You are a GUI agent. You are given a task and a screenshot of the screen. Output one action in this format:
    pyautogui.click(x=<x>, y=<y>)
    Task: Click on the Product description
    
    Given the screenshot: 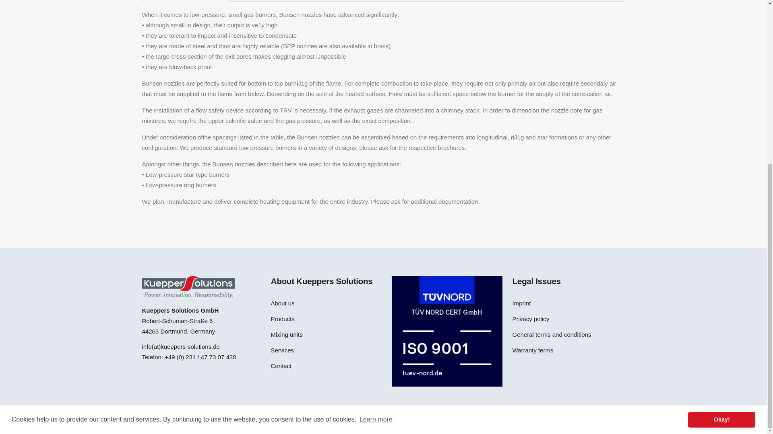 What is the action you would take?
    pyautogui.click(x=185, y=1)
    